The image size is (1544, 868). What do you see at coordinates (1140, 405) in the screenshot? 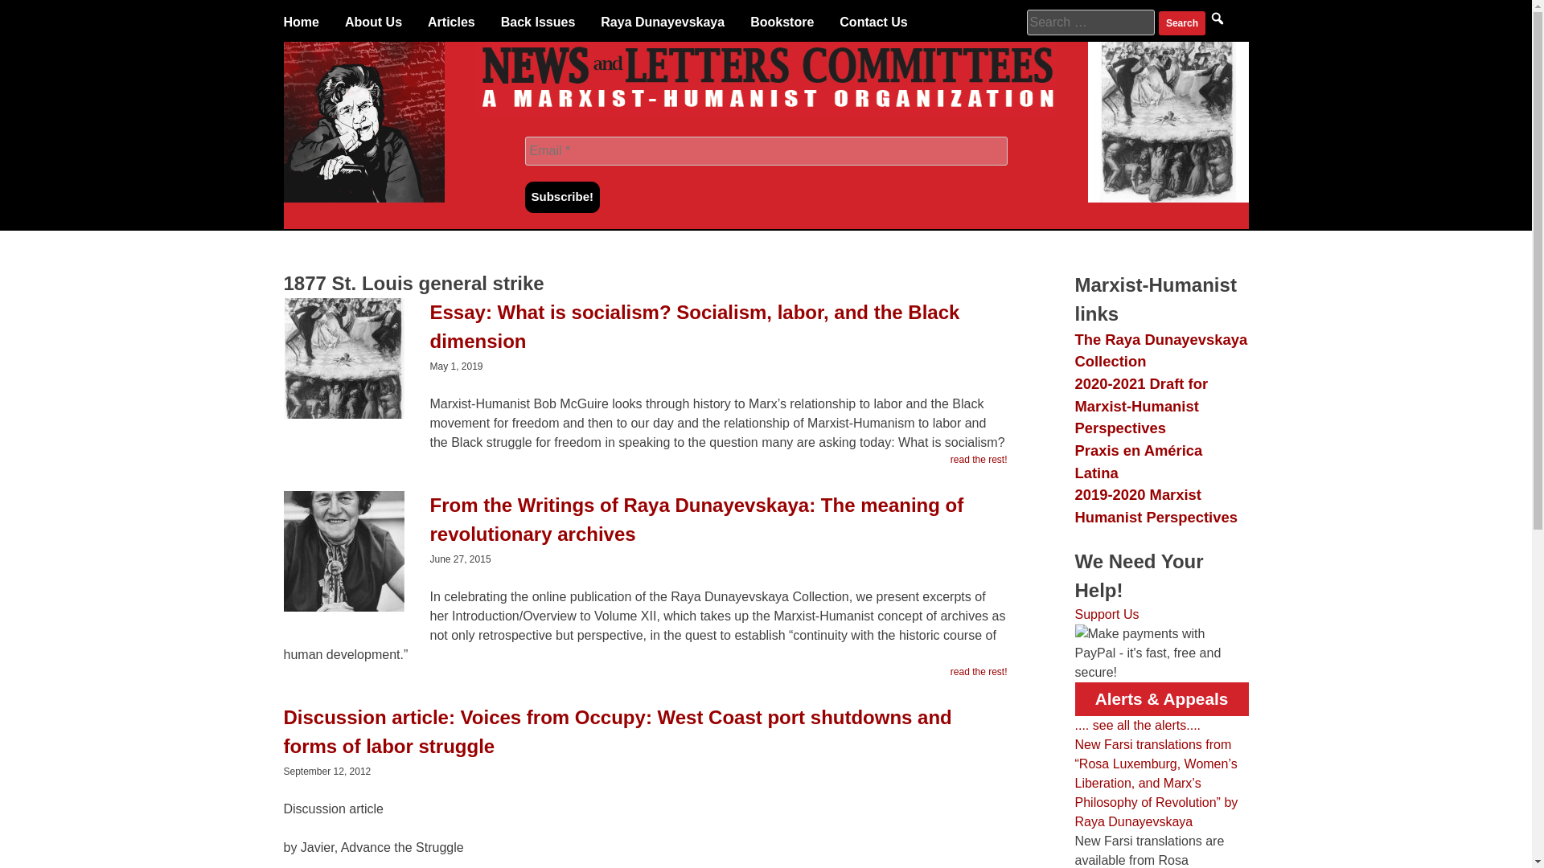
I see `2020-2021 Draft for Marxist-Humanist Perspectives` at bounding box center [1140, 405].